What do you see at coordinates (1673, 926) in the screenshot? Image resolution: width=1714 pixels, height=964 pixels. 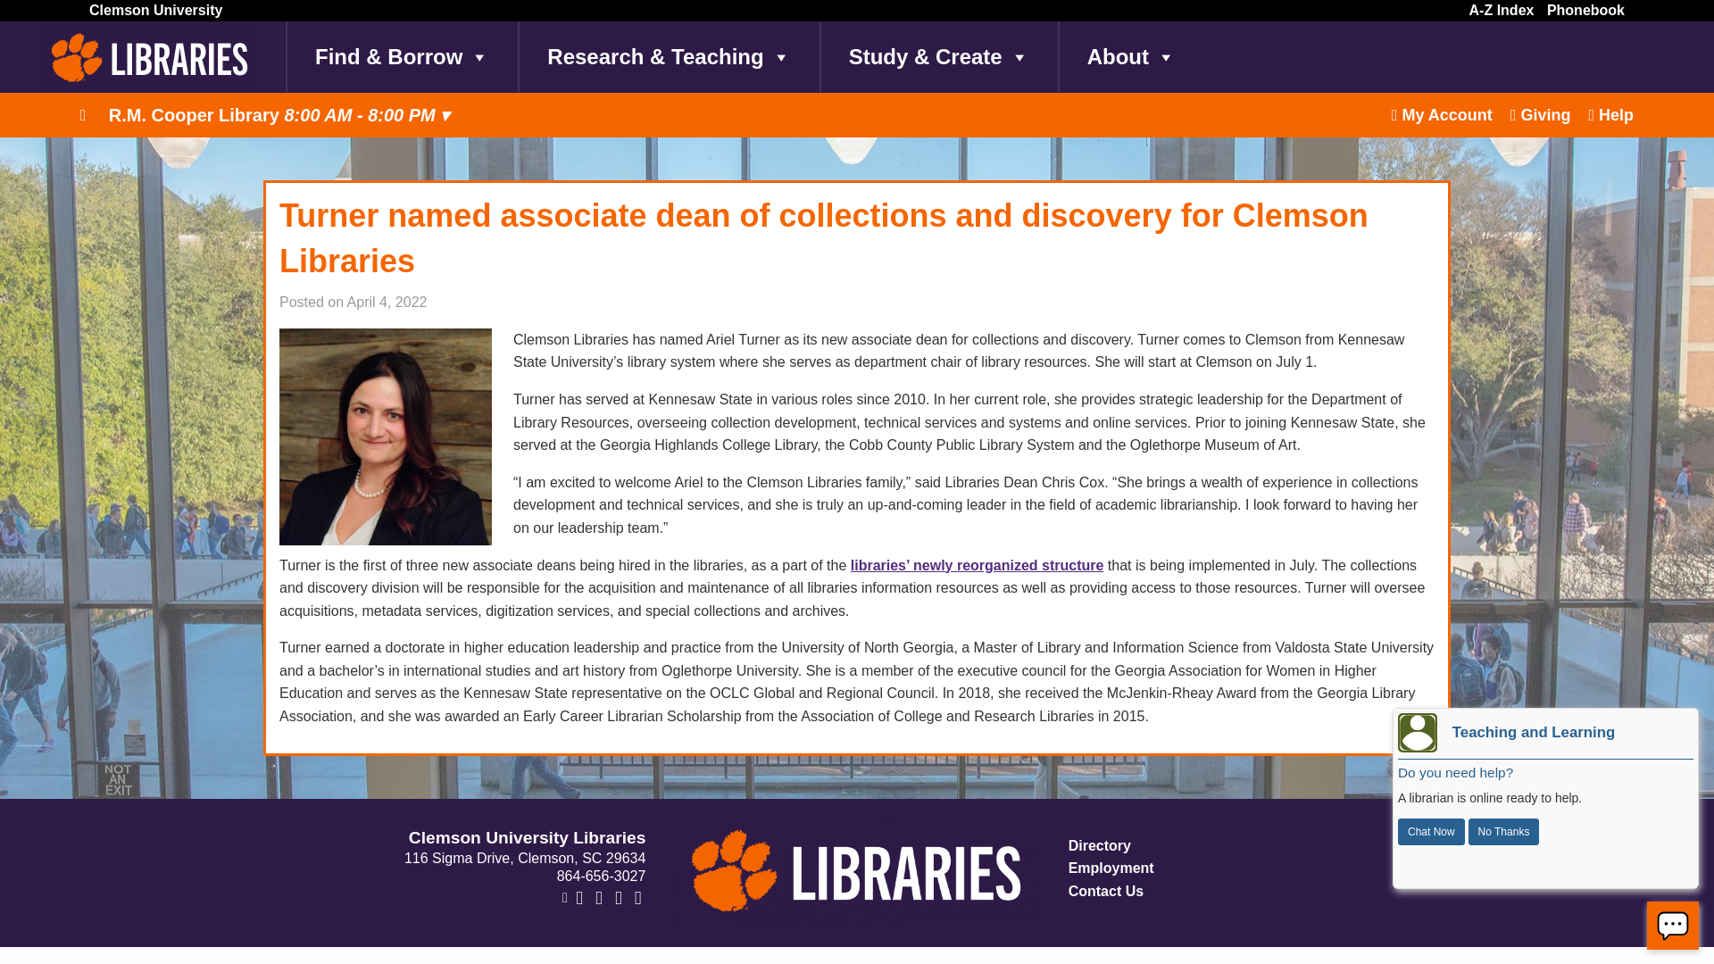 I see `Ask Us` at bounding box center [1673, 926].